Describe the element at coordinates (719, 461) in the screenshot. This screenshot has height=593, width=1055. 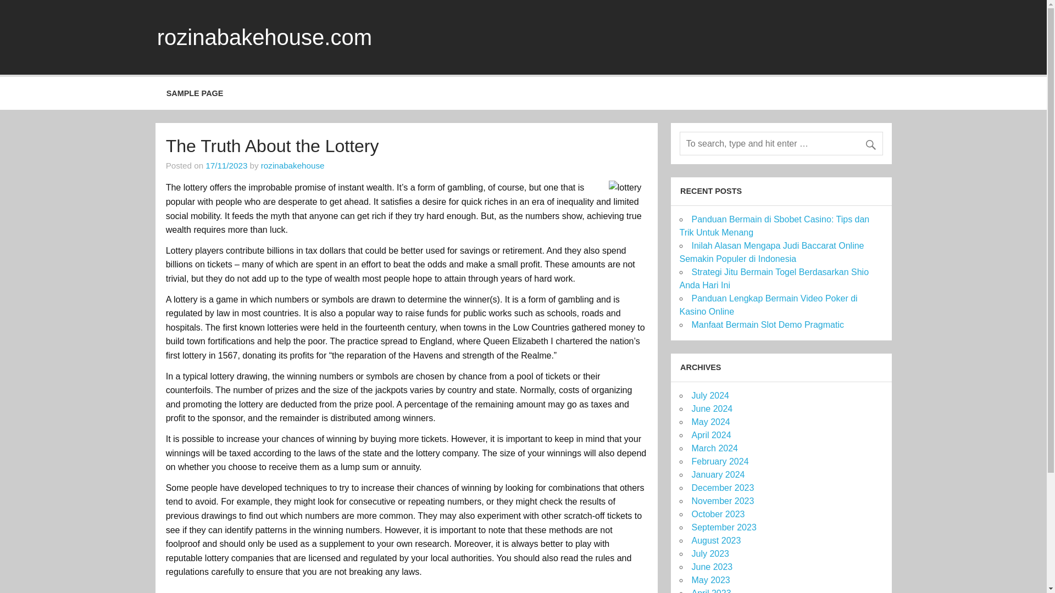
I see `February 2024` at that location.